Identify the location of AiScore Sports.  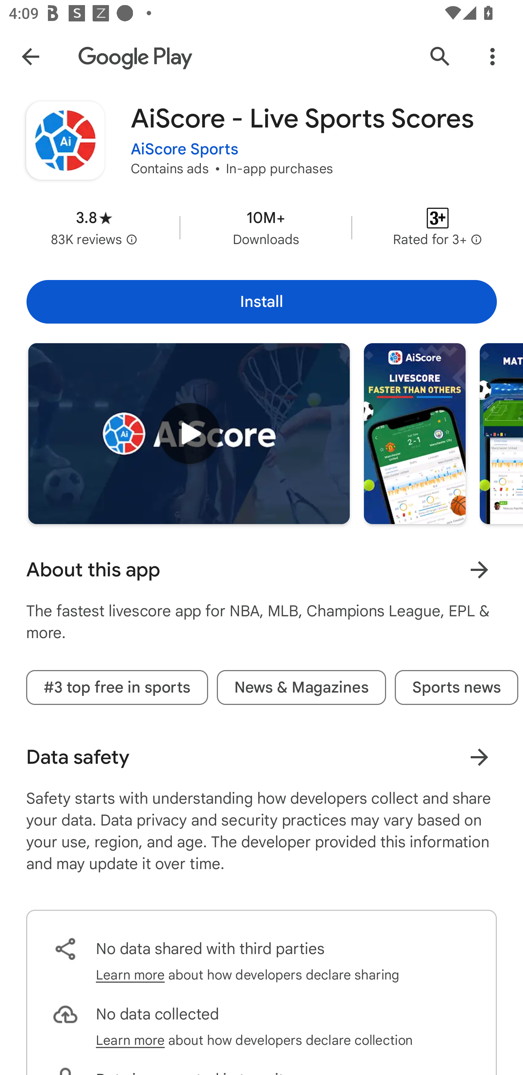
(185, 149).